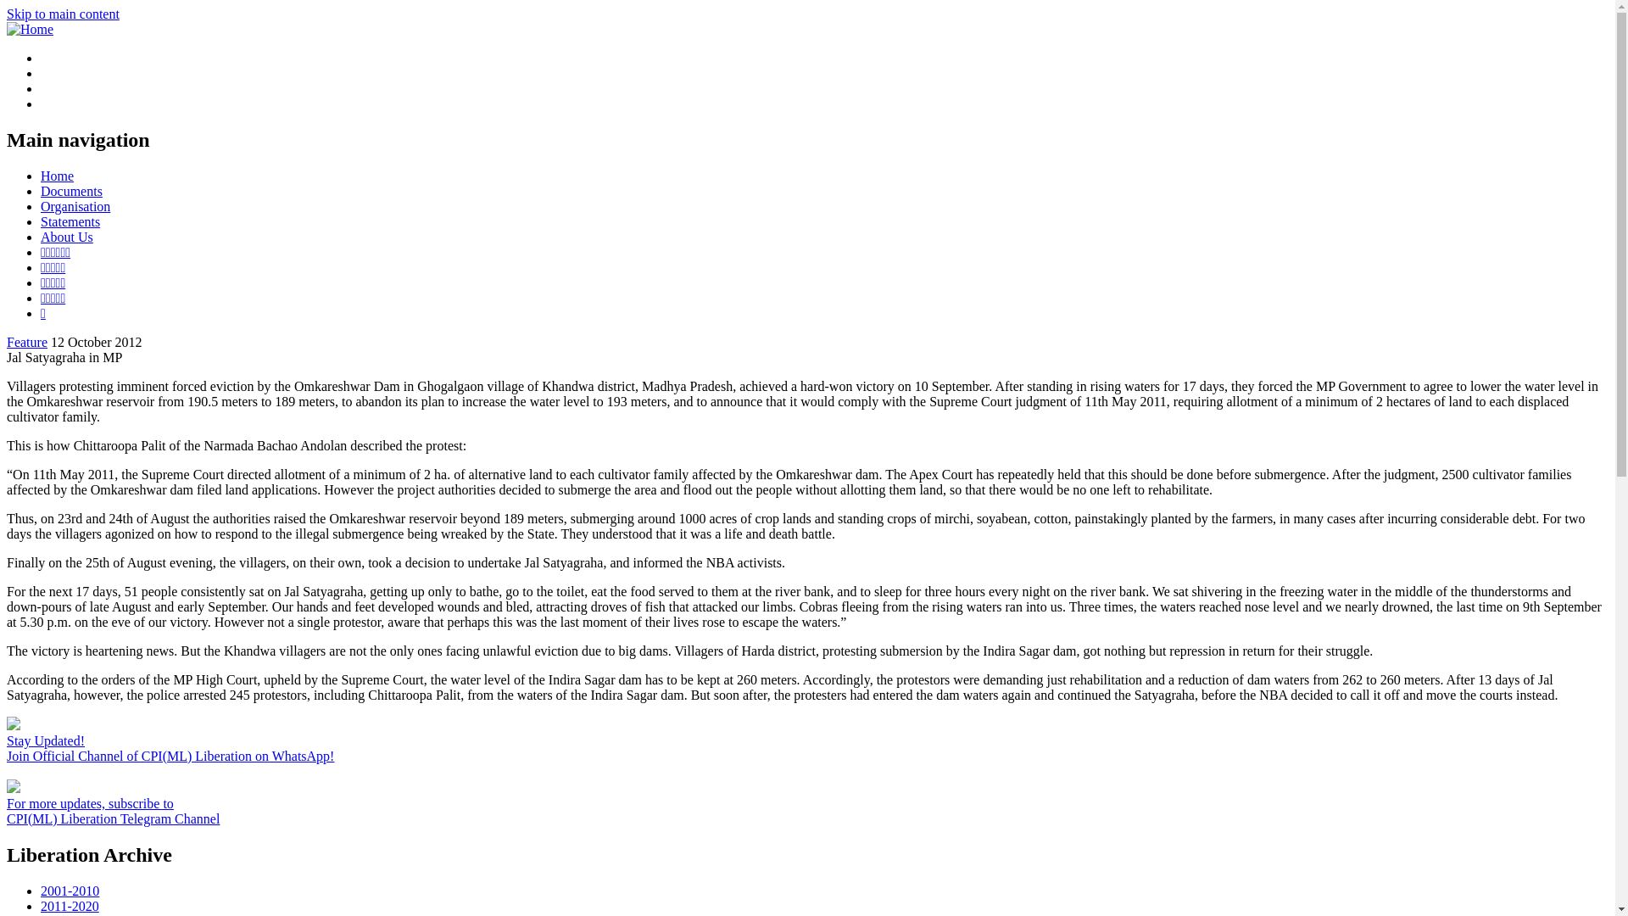 The image size is (1628, 916). Describe the element at coordinates (30, 29) in the screenshot. I see `Home` at that location.